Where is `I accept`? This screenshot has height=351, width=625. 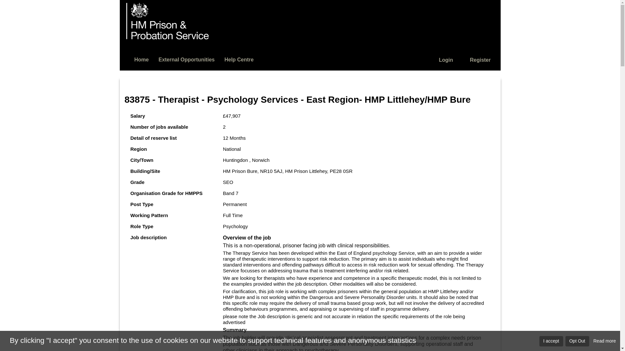
I accept is located at coordinates (551, 341).